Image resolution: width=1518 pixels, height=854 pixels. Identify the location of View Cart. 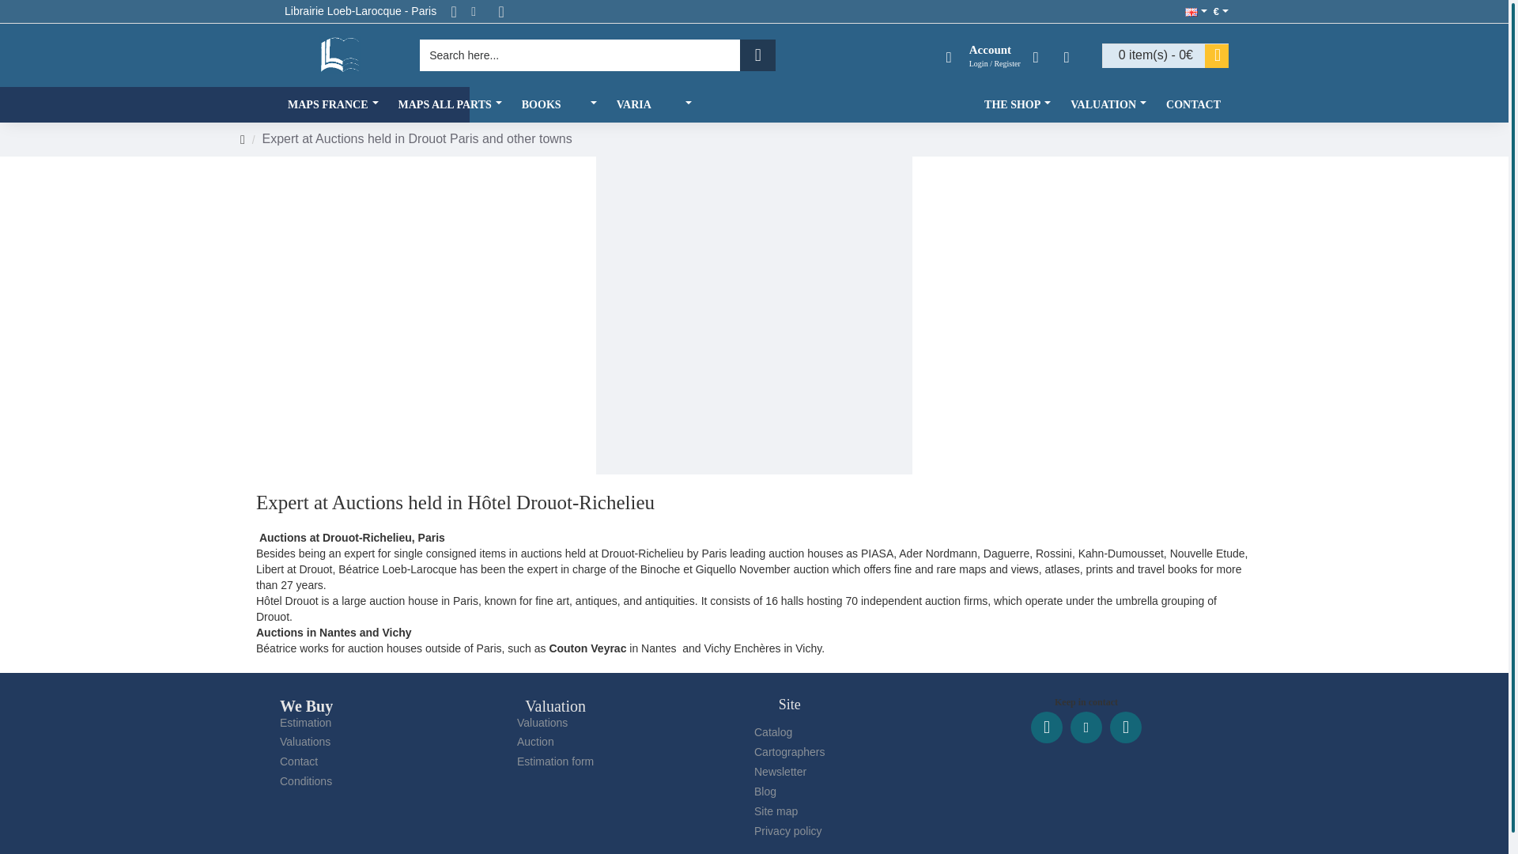
(1165, 56).